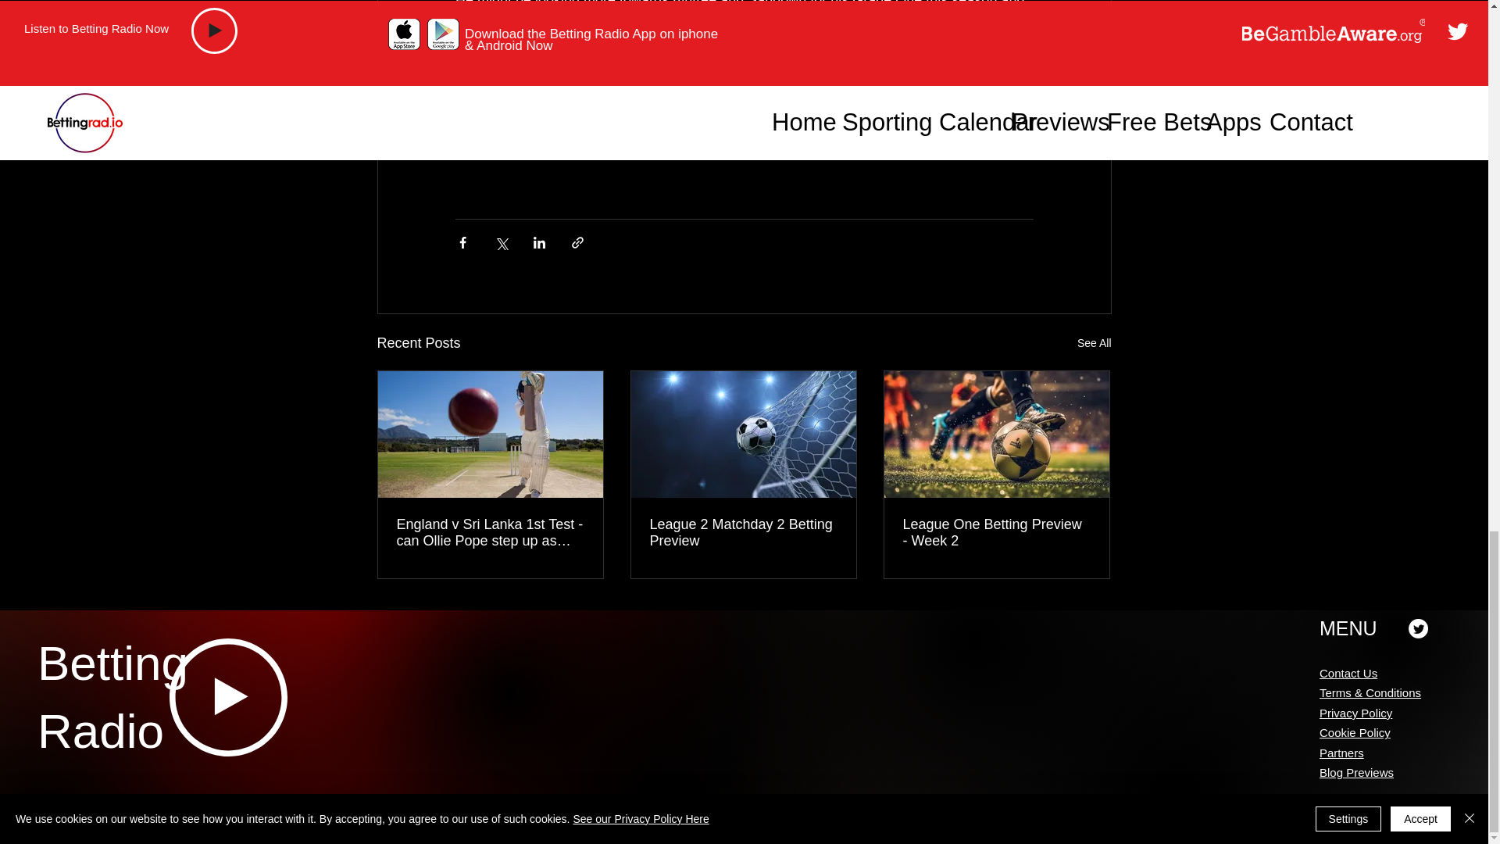  I want to click on Contact Us, so click(1348, 674).